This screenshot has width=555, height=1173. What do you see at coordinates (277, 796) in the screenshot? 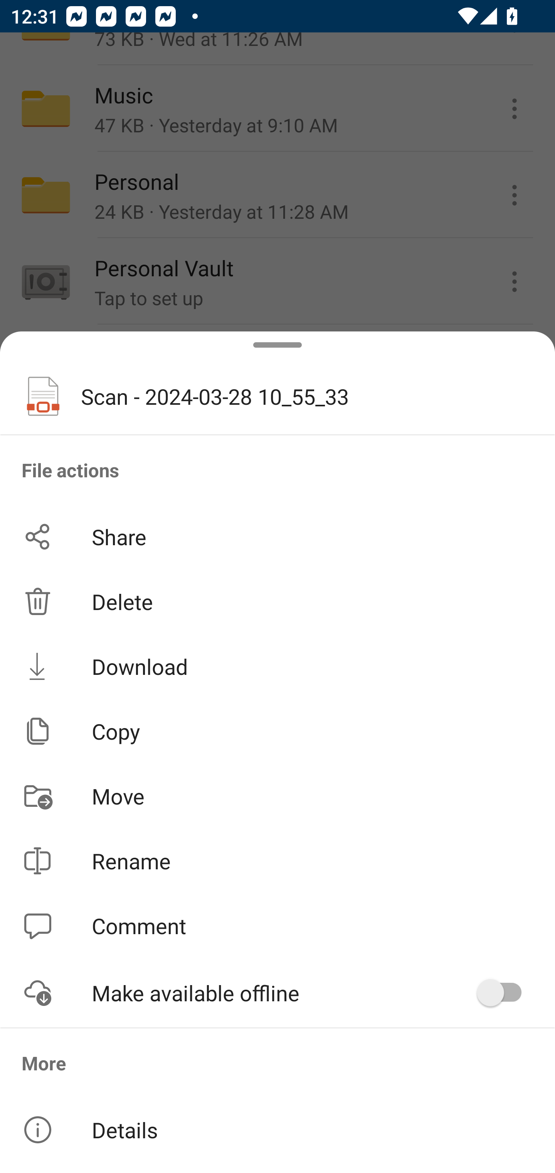
I see `Move button Move` at bounding box center [277, 796].